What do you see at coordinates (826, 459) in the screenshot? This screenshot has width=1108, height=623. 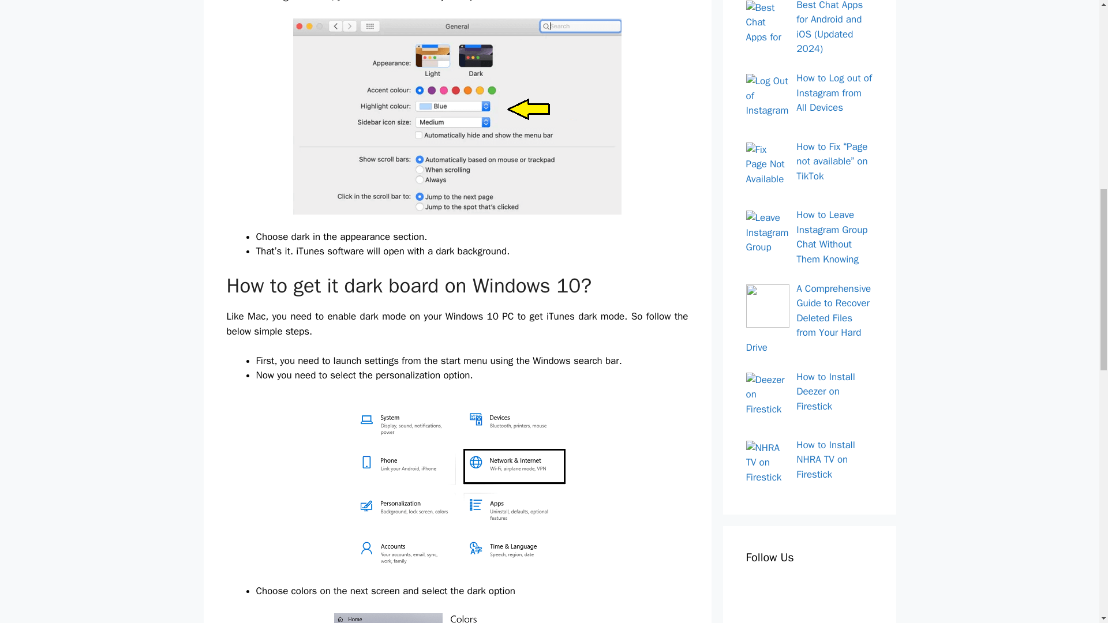 I see `How to Install NHRA TV on Firestick` at bounding box center [826, 459].